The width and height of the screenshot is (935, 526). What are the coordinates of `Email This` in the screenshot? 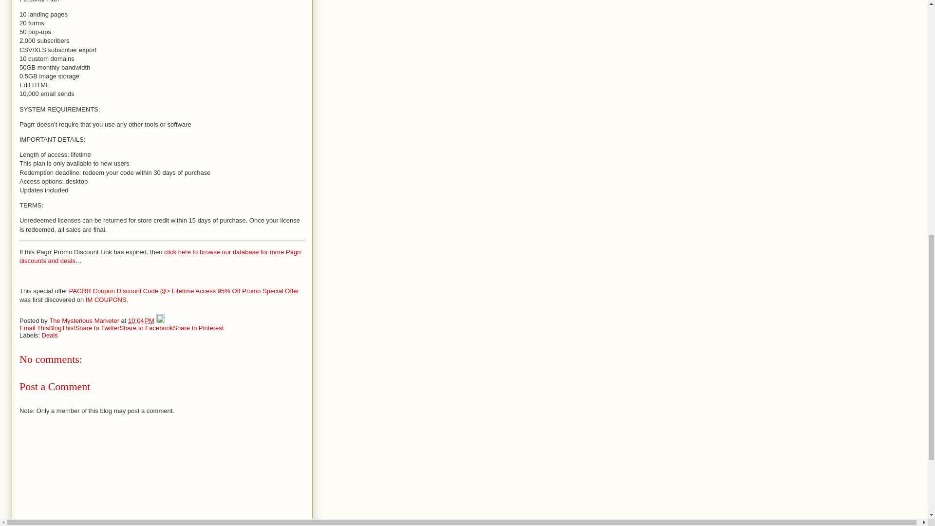 It's located at (34, 328).